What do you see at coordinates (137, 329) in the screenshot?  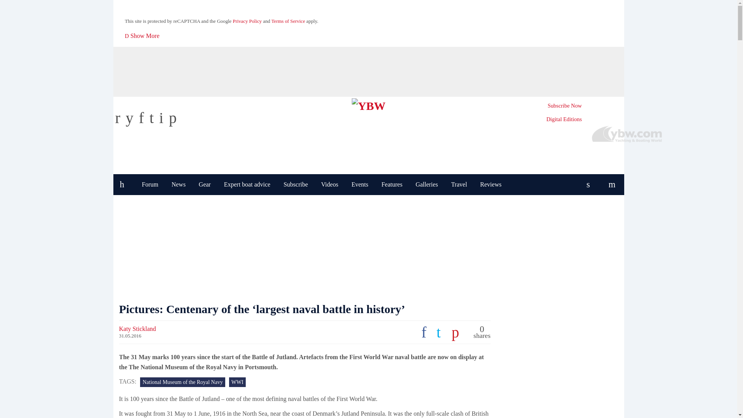 I see `Katy Stickland's Profile` at bounding box center [137, 329].